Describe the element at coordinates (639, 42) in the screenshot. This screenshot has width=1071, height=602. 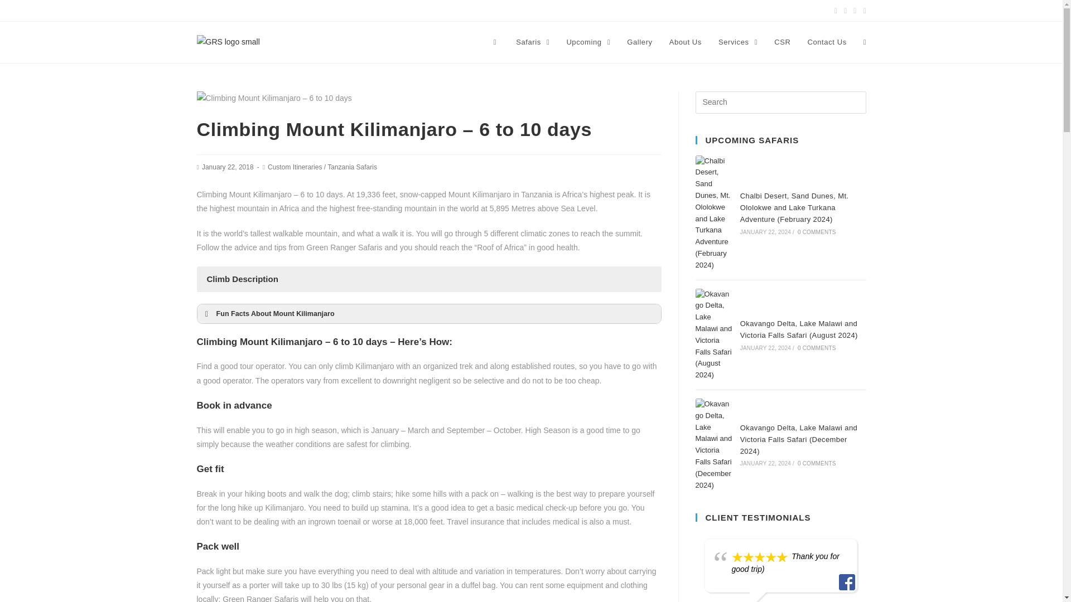
I see `Gallery` at that location.